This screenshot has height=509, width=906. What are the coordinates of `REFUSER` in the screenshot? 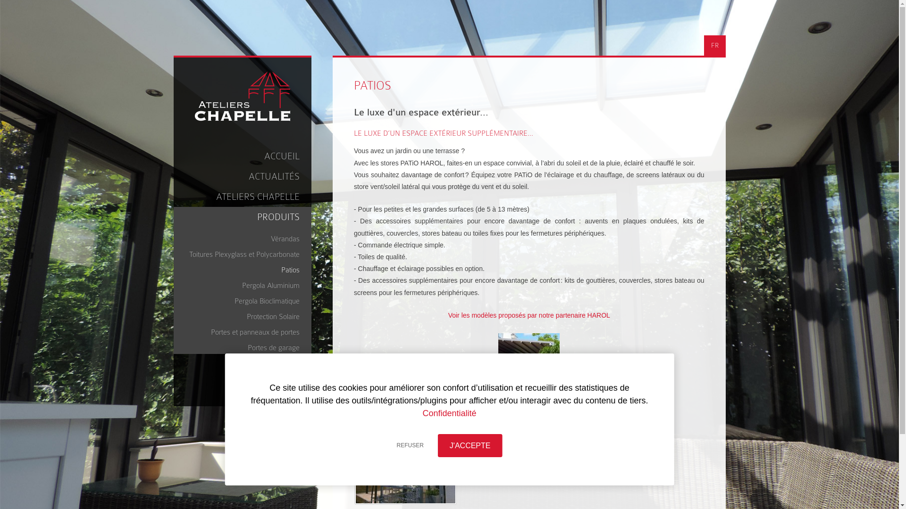 It's located at (411, 445).